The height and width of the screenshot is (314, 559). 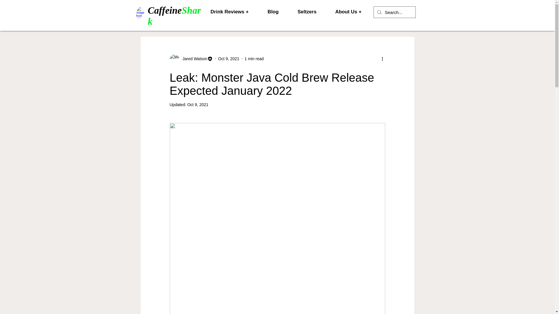 I want to click on Jared Watson, so click(x=193, y=59).